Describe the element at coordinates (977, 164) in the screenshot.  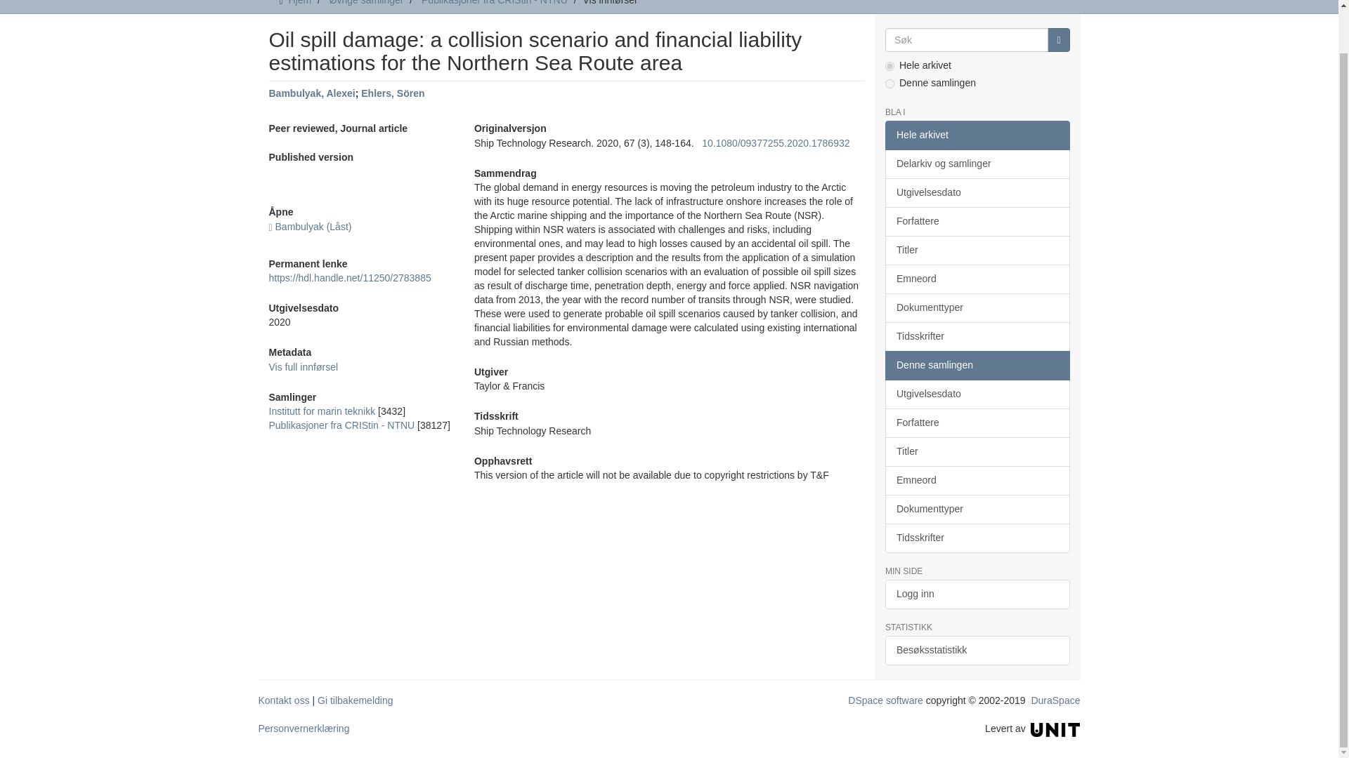
I see `Delarkiv og samlinger` at that location.